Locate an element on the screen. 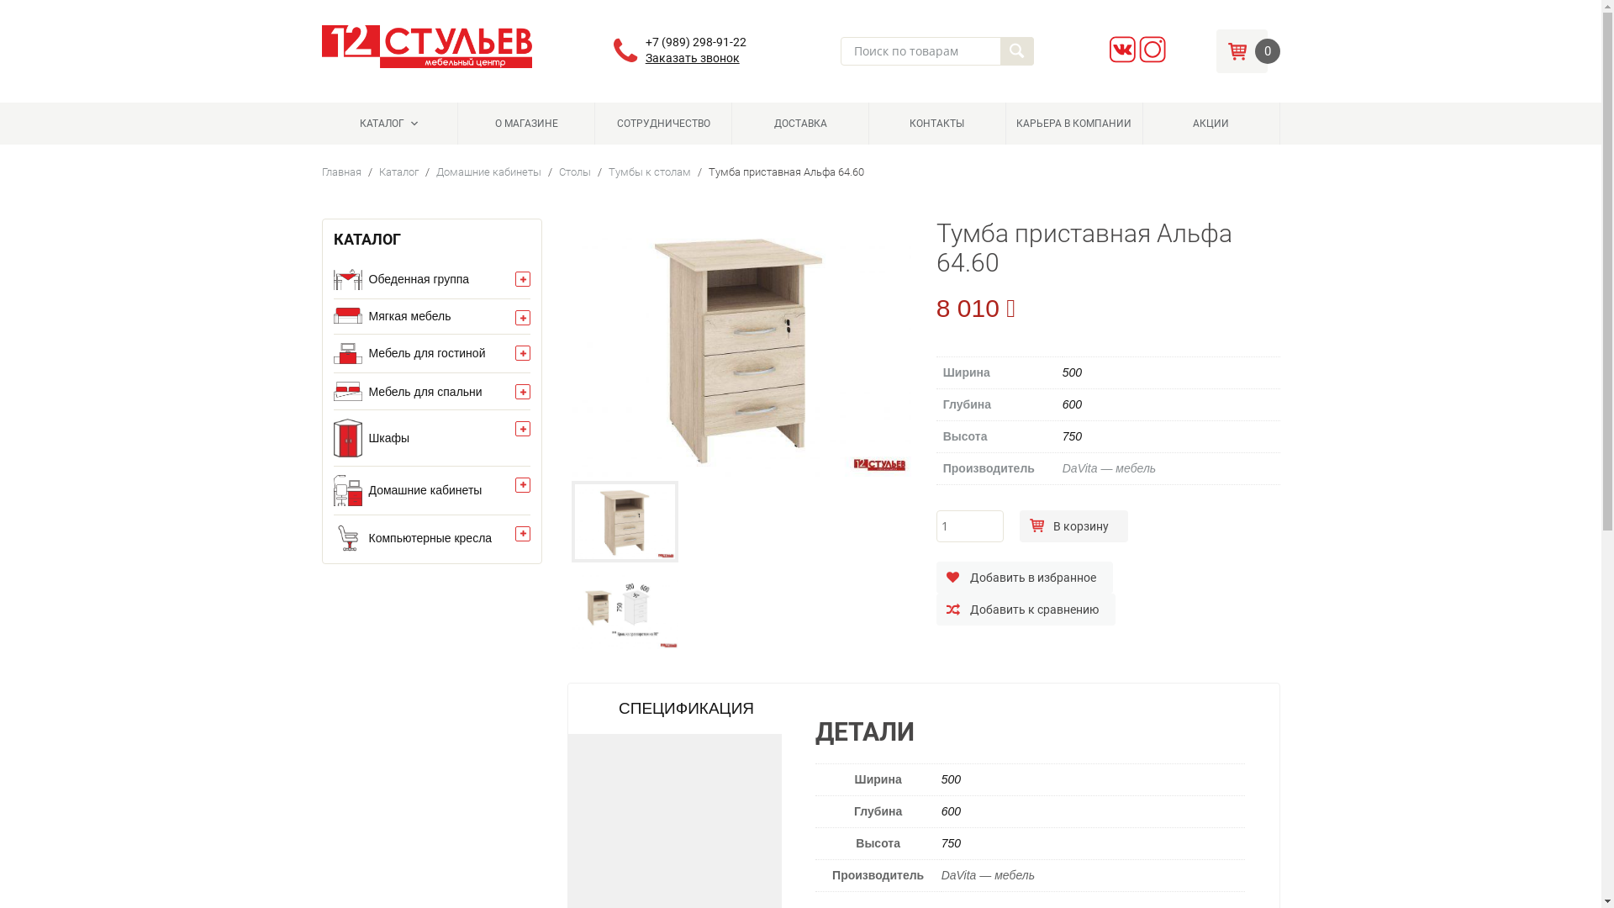 Image resolution: width=1614 pixels, height=908 pixels. 750 is located at coordinates (952, 843).